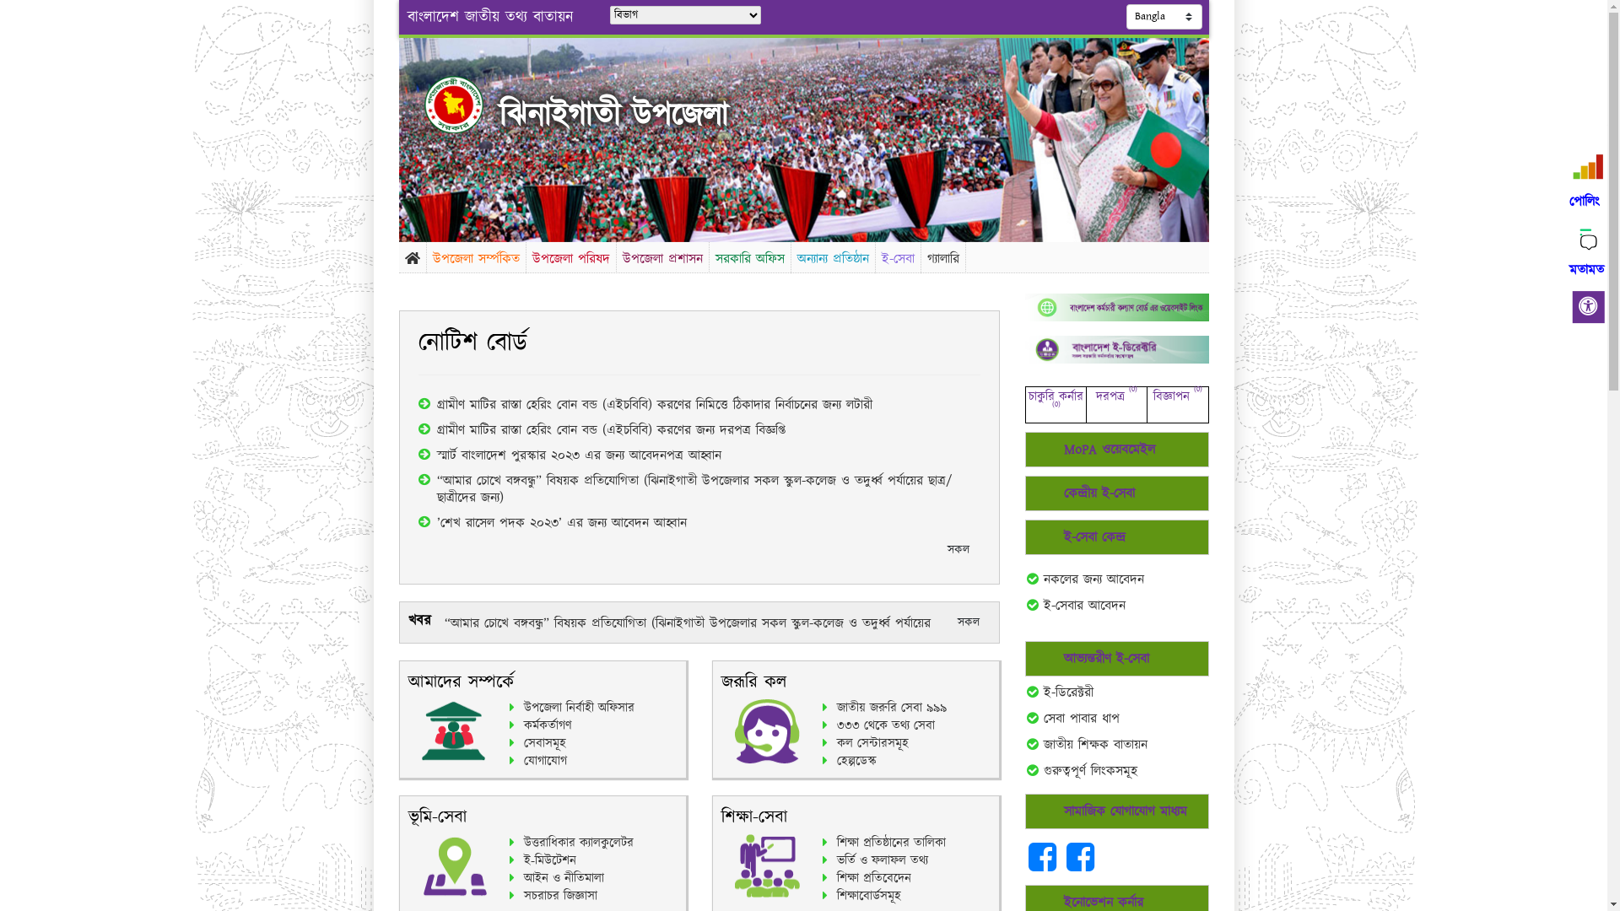 The height and width of the screenshot is (911, 1620). I want to click on facebook, so click(1045, 865).